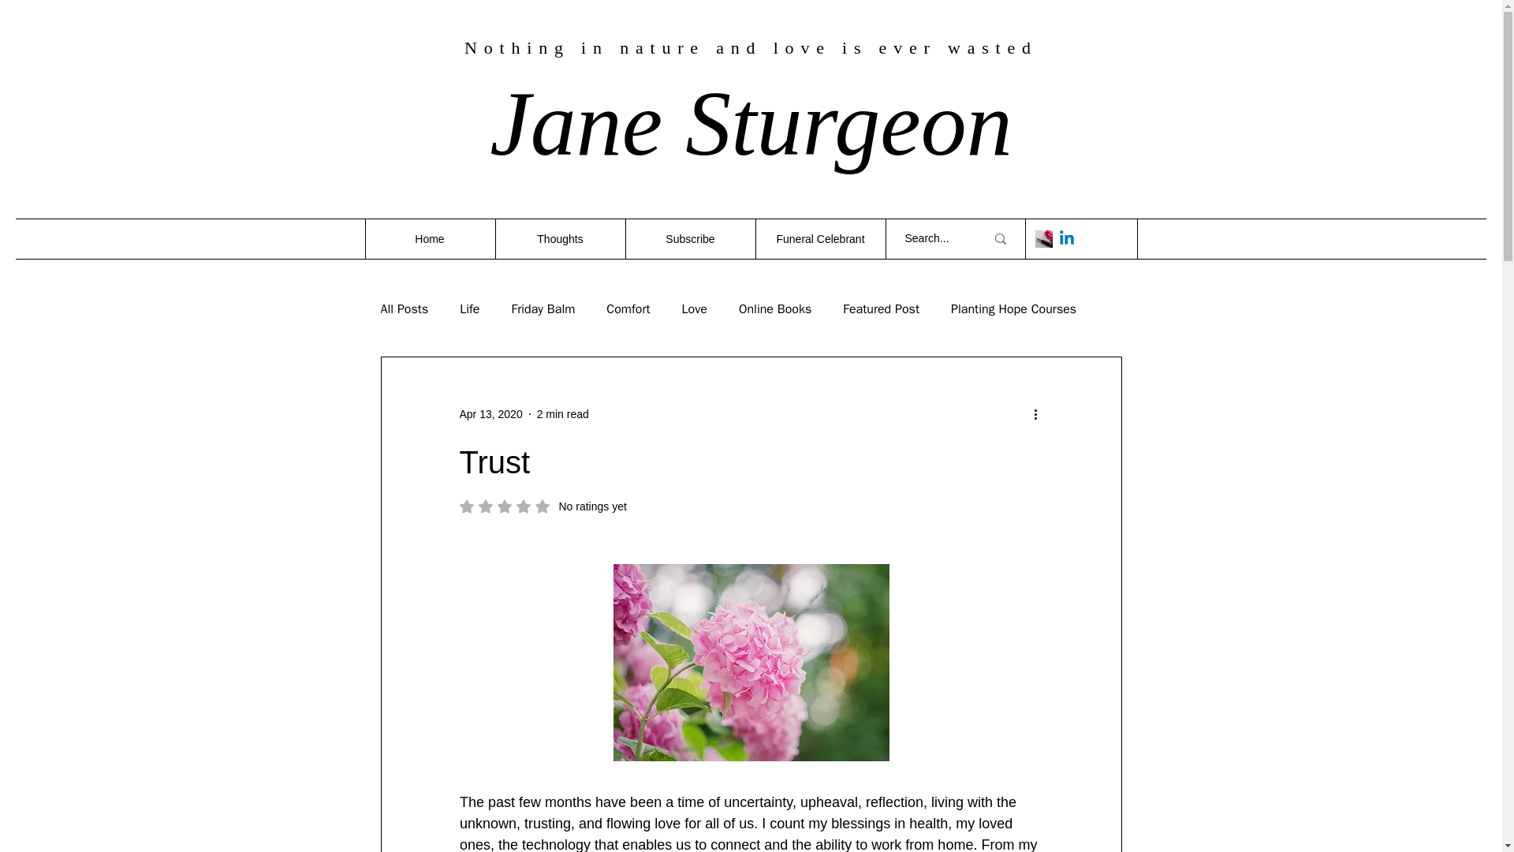 This screenshot has height=852, width=1514. I want to click on Life, so click(751, 123).